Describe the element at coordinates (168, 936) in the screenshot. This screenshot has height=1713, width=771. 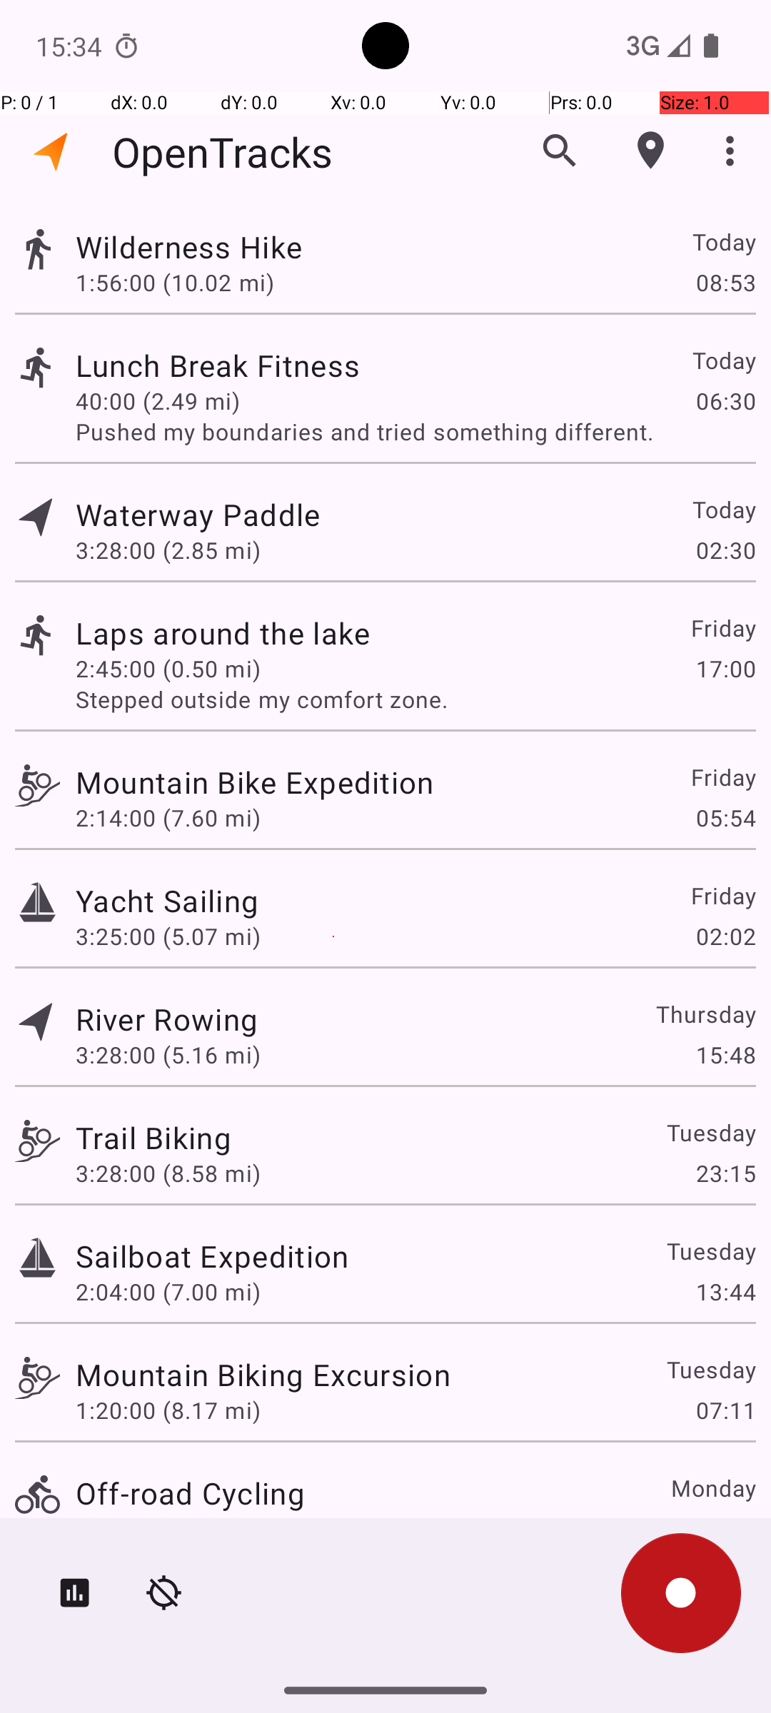
I see `3:25:00 (5.07 mi)` at that location.